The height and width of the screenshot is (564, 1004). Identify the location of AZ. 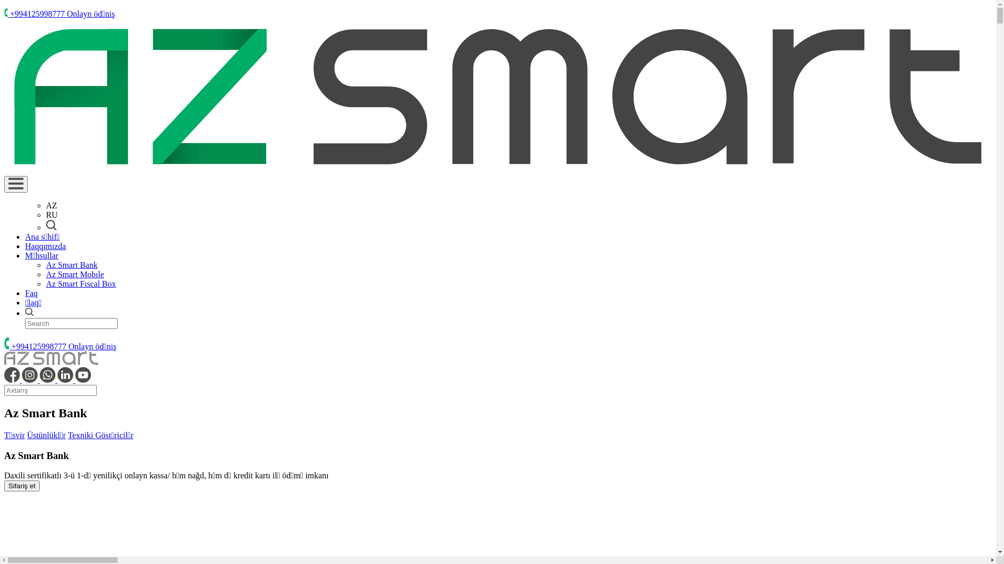
(51, 205).